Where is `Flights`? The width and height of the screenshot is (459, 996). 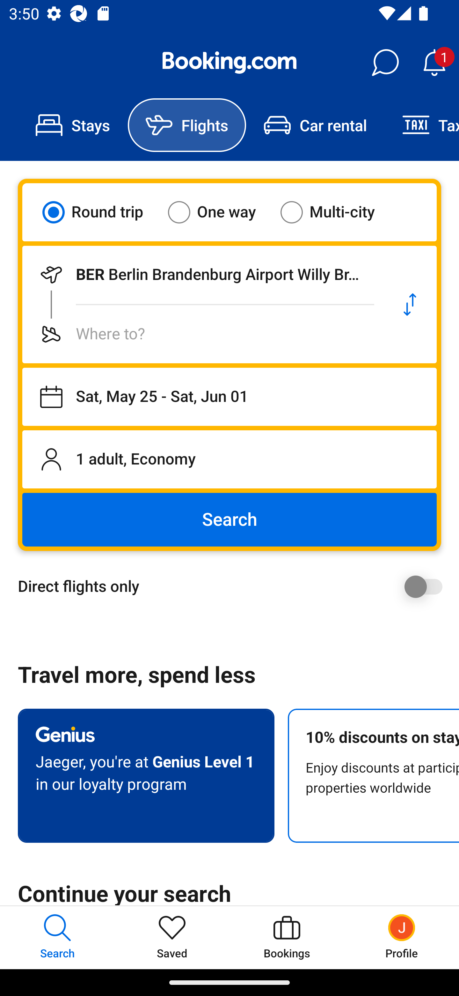 Flights is located at coordinates (187, 125).